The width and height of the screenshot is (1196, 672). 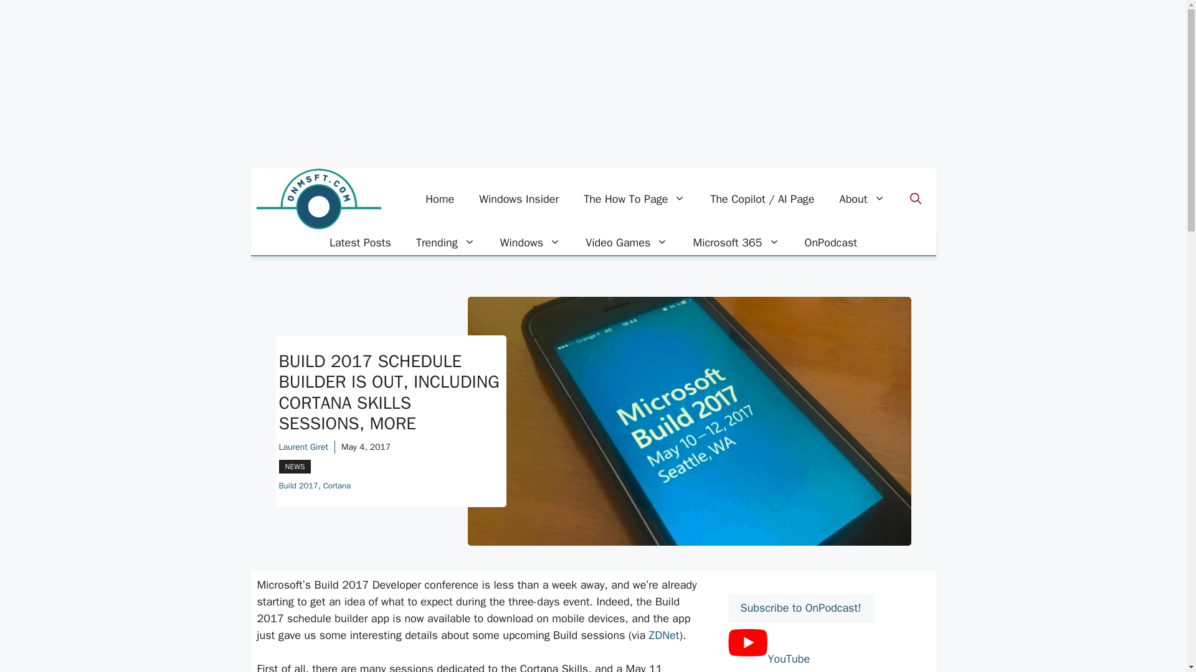 I want to click on The How To Page, so click(x=634, y=199).